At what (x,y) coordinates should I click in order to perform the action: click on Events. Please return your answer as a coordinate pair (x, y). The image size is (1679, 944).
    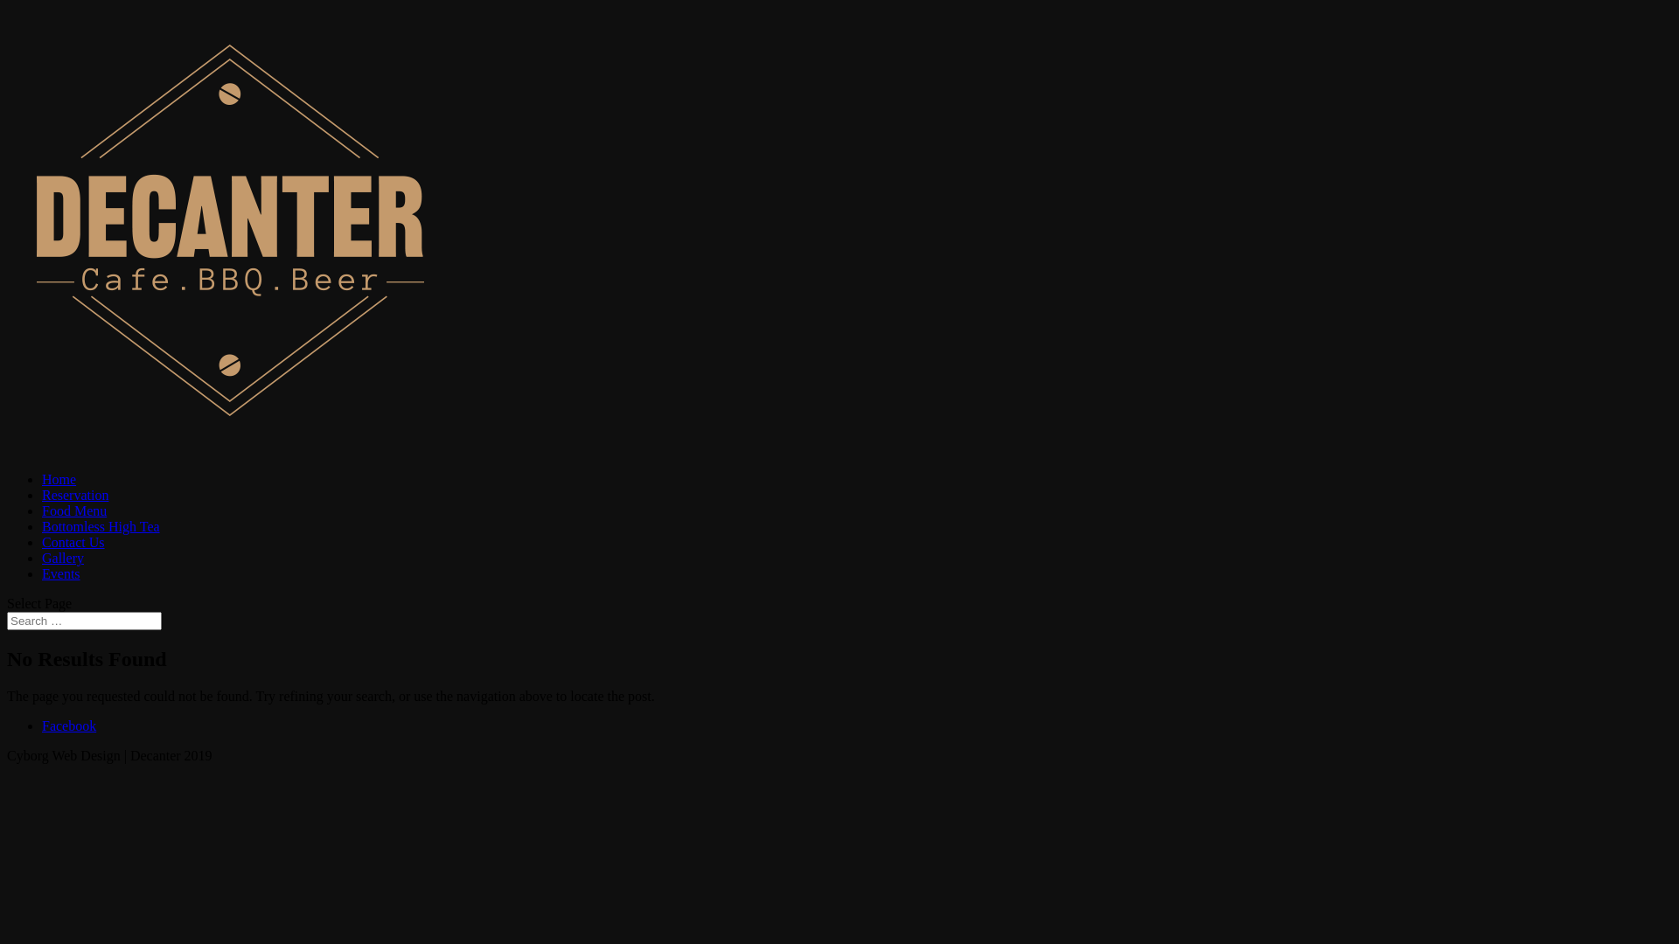
    Looking at the image, I should click on (61, 573).